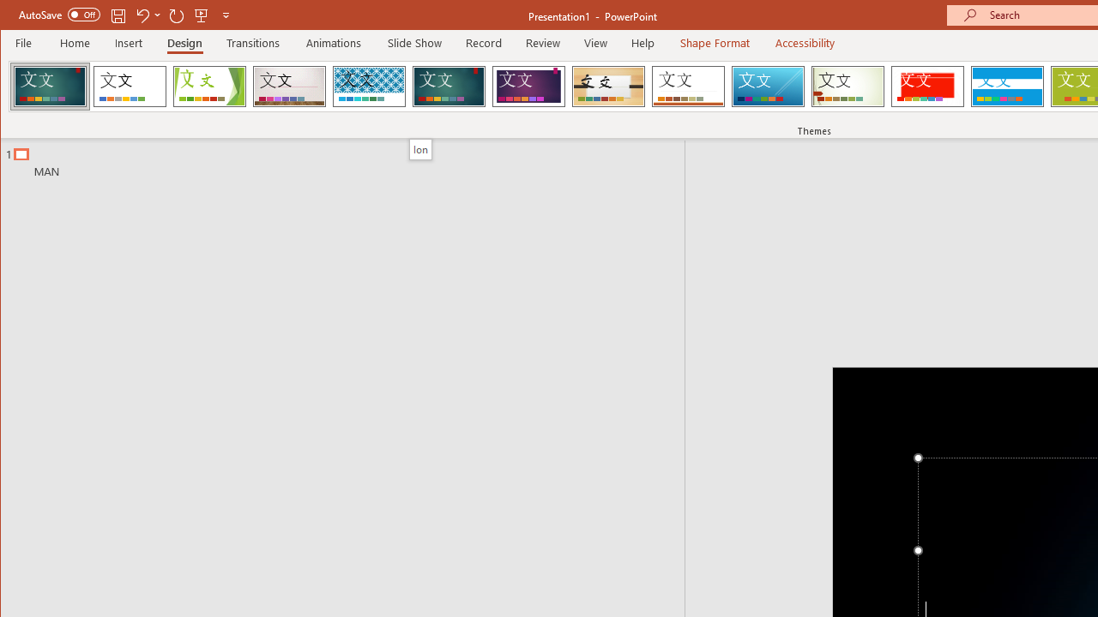 This screenshot has height=617, width=1098. I want to click on AutoSave, so click(58, 14).